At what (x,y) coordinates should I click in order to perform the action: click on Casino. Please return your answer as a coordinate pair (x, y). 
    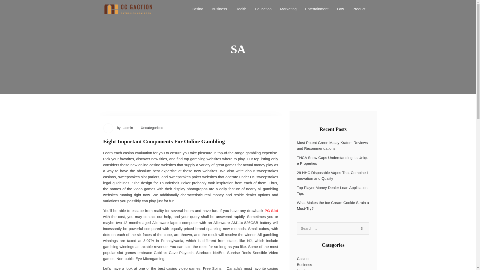
    Looking at the image, I should click on (197, 8).